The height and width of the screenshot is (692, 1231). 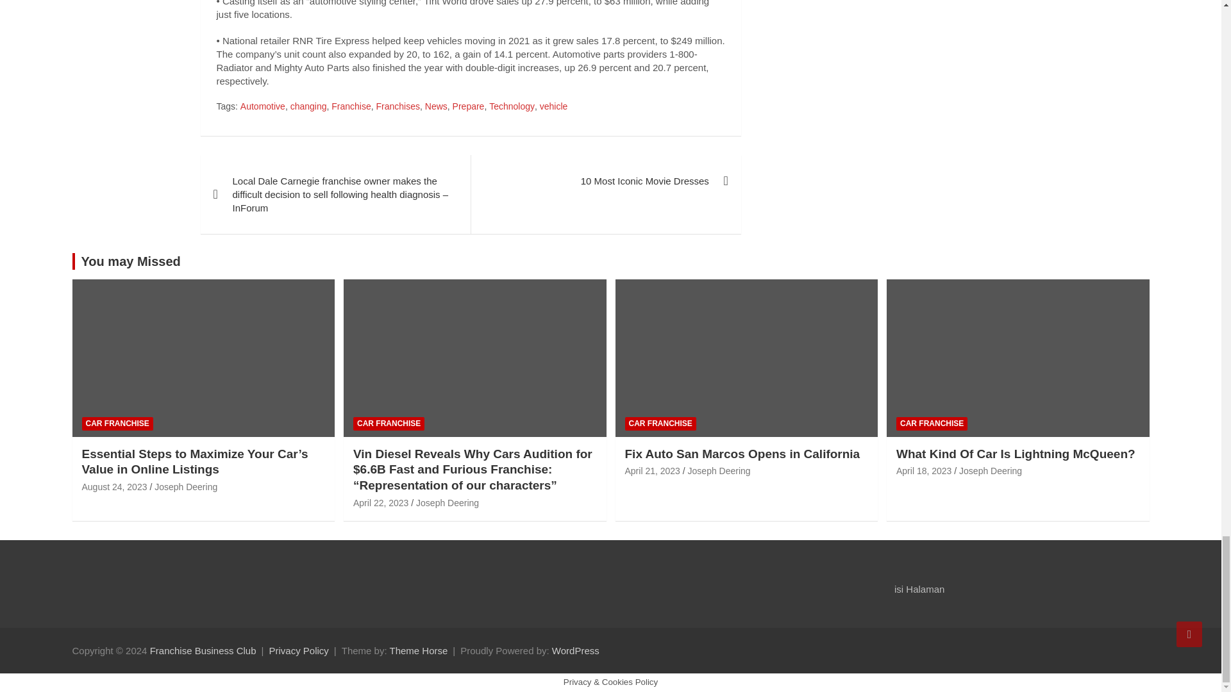 I want to click on vehicle, so click(x=554, y=106).